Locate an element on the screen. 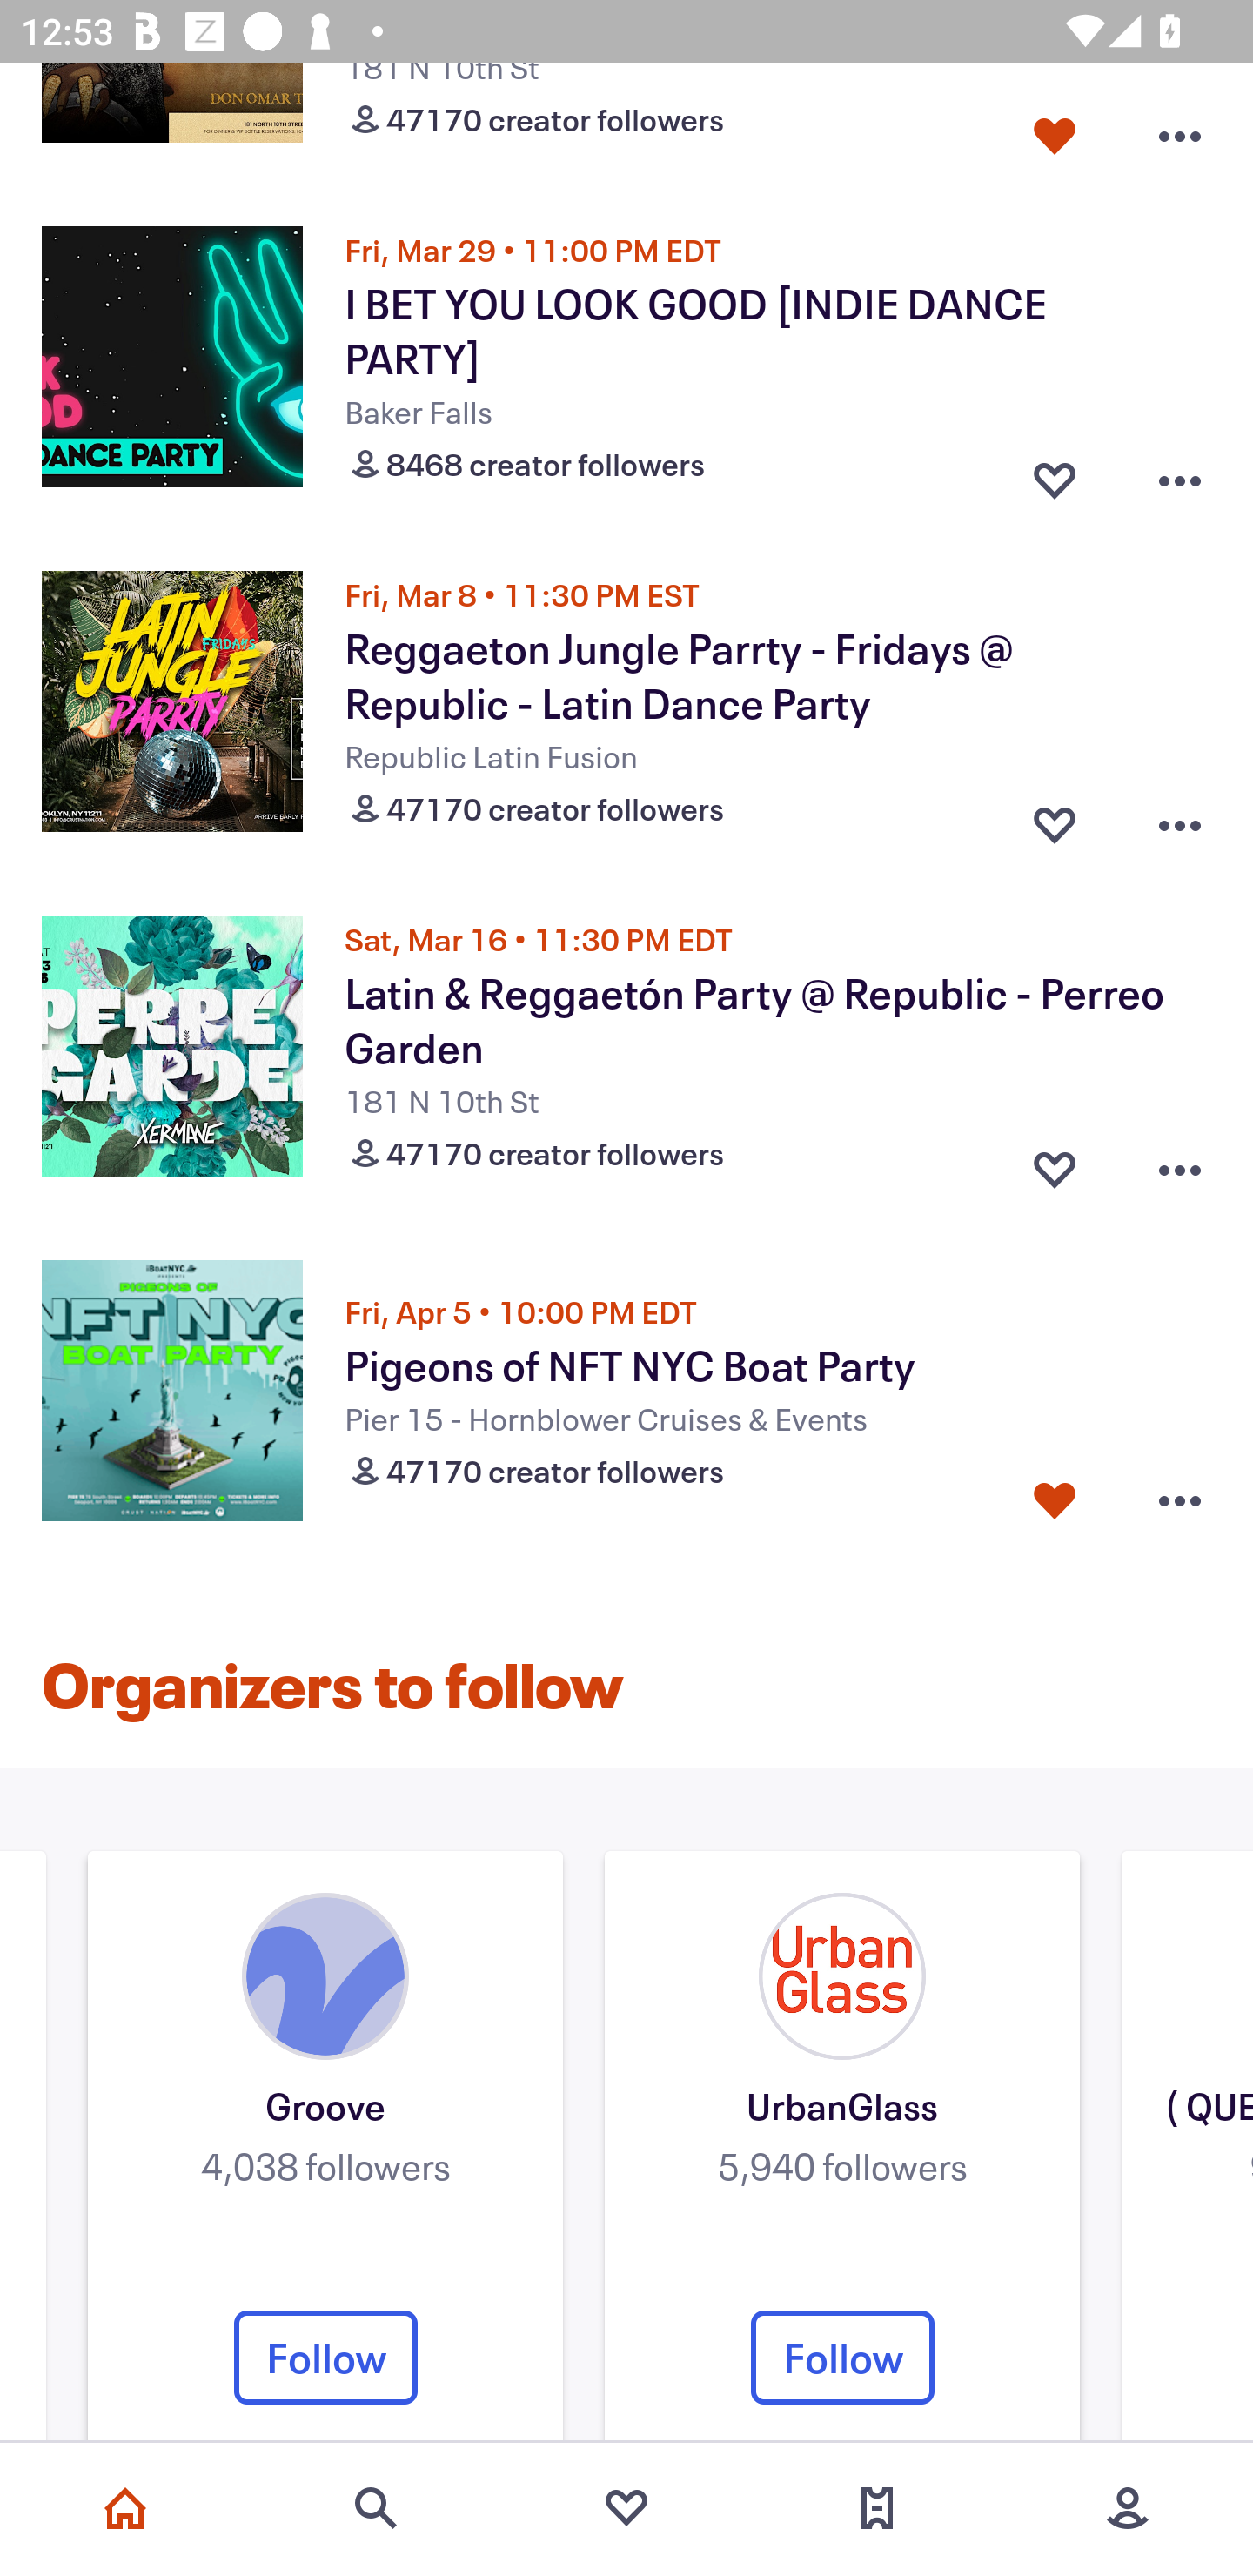 The height and width of the screenshot is (2576, 1253). Follow Organizer's follow button is located at coordinates (842, 2357).